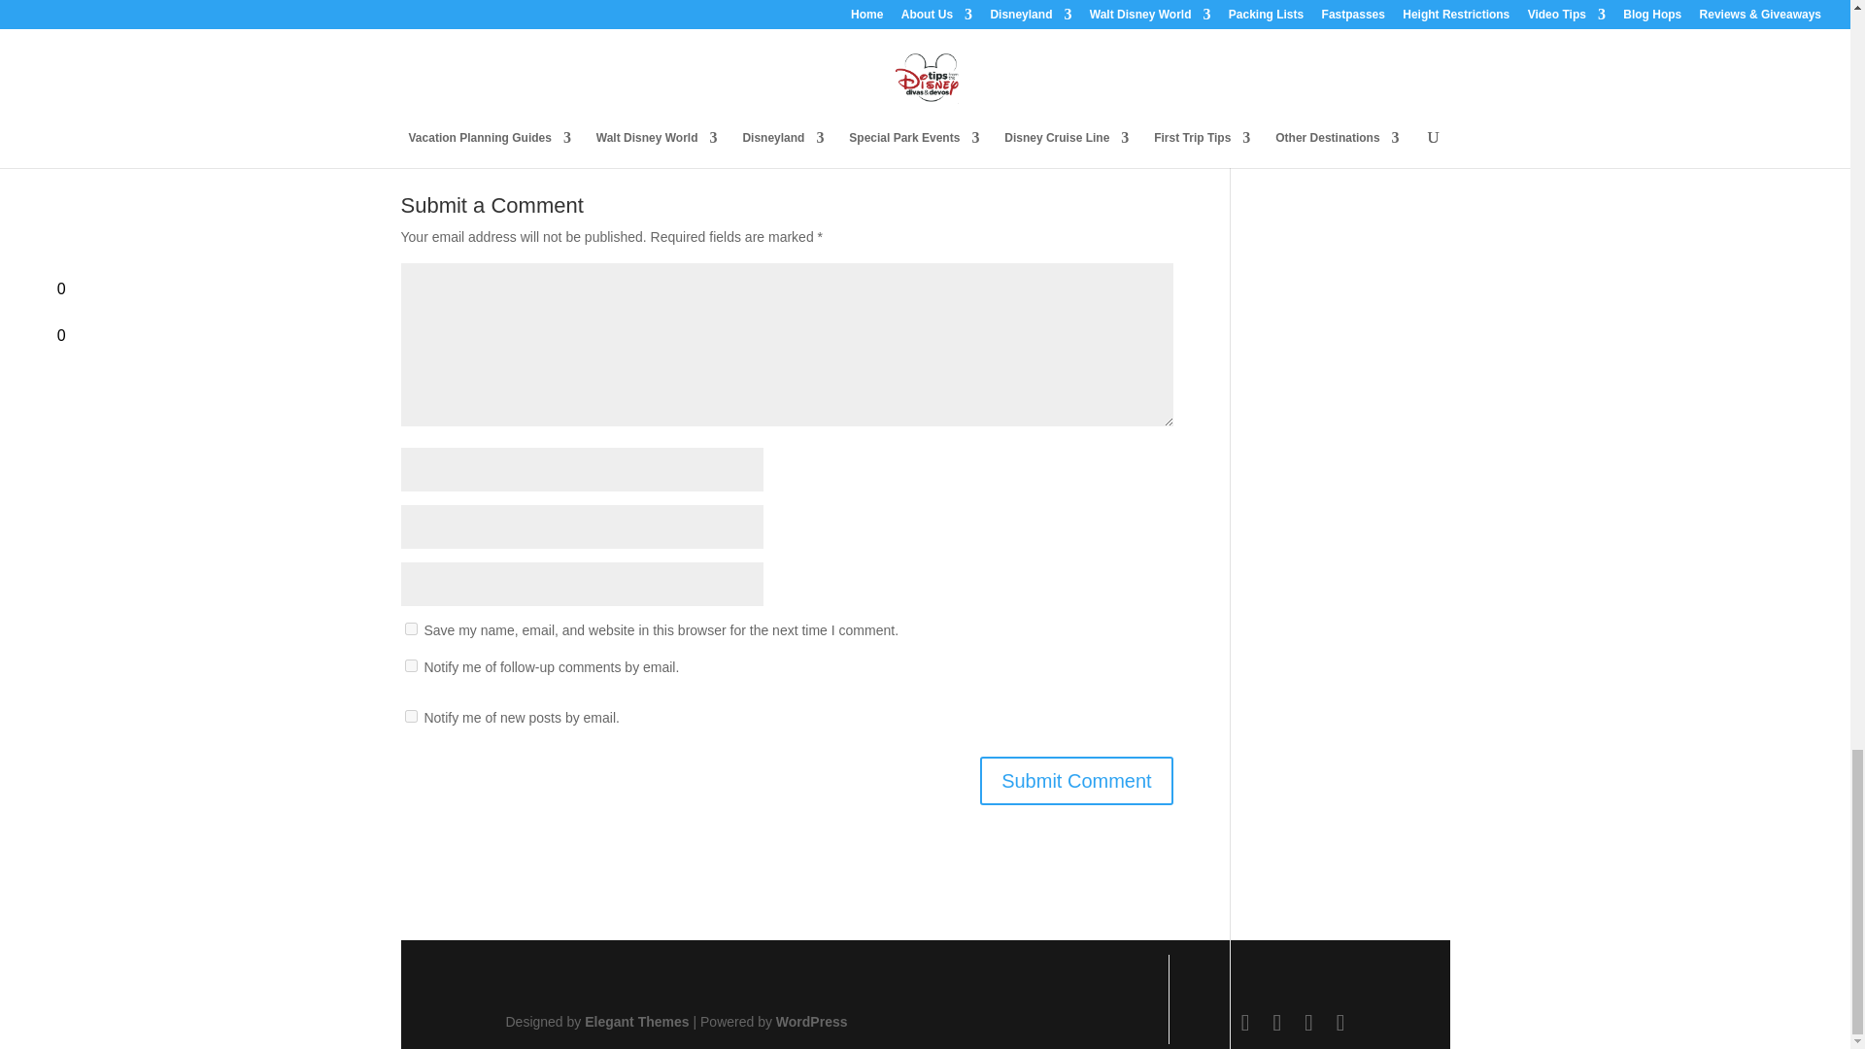  Describe the element at coordinates (410, 666) in the screenshot. I see `subscribe` at that location.